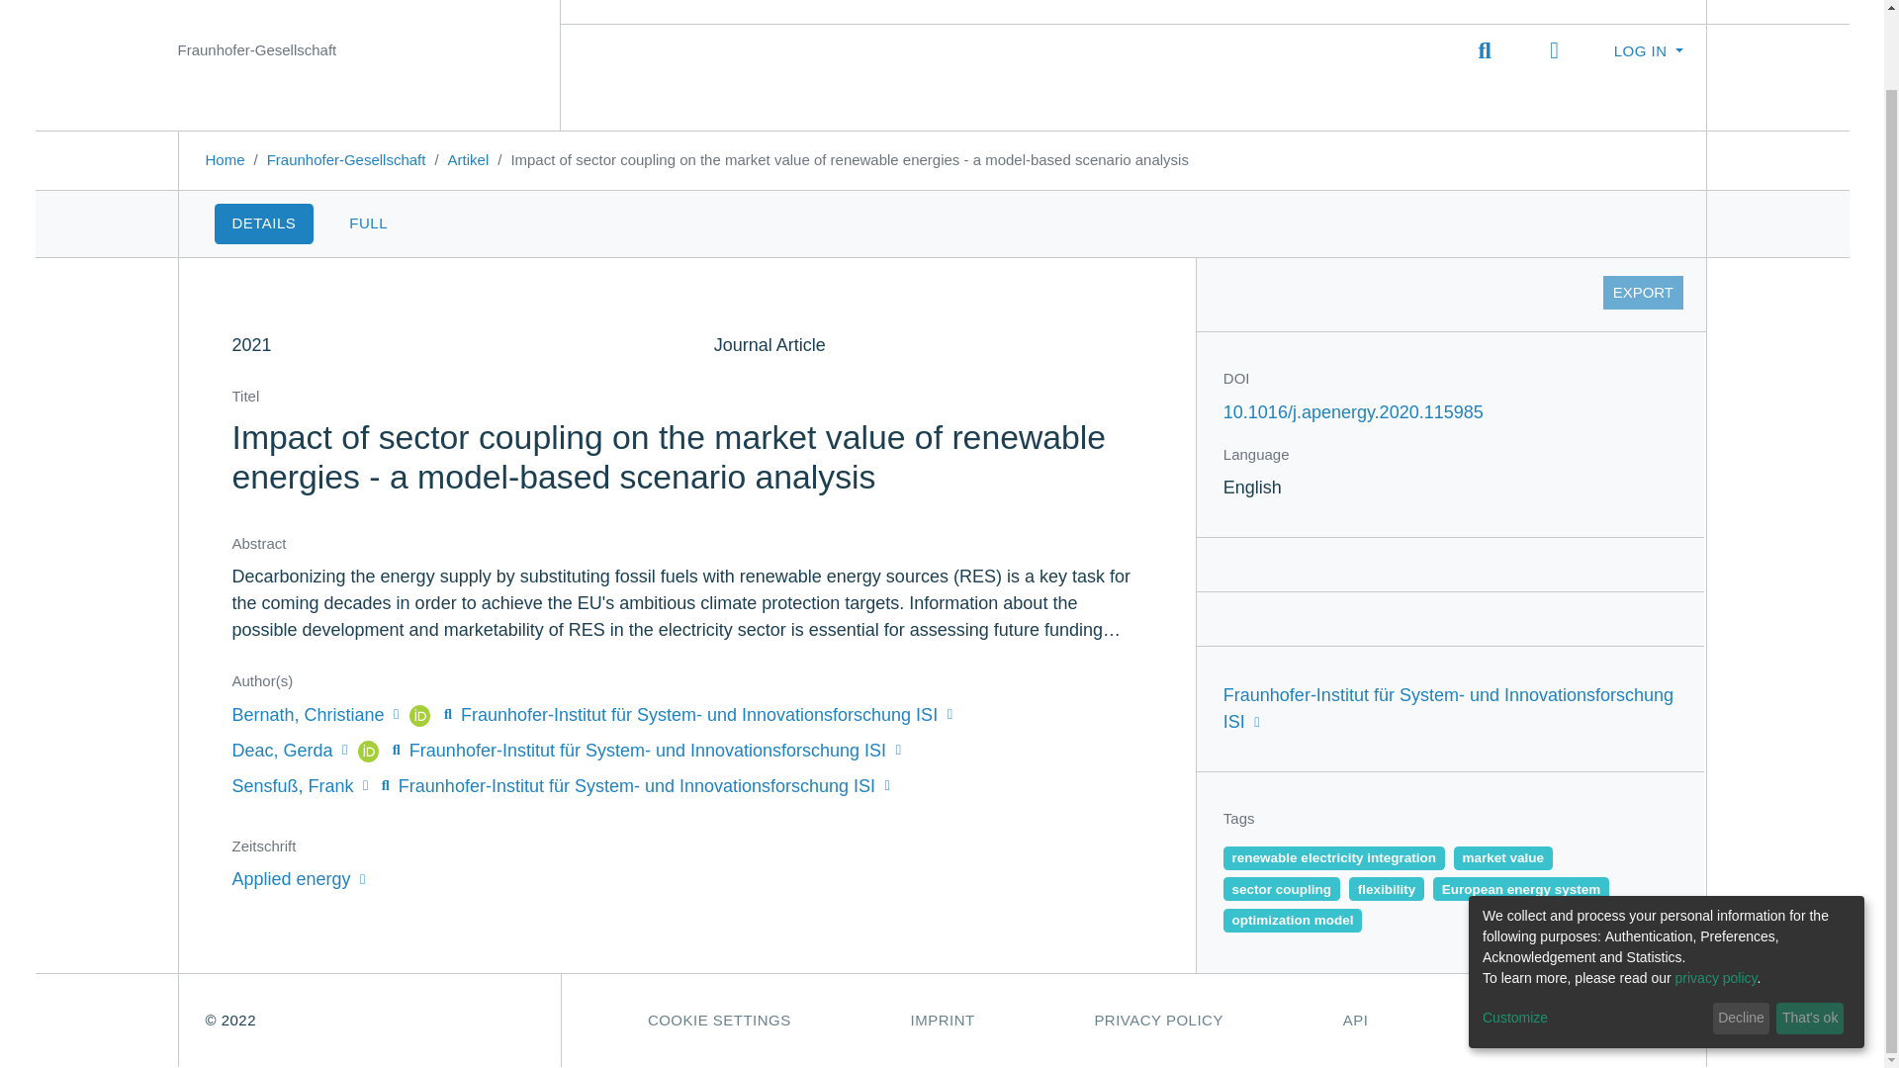 This screenshot has width=1899, height=1068. I want to click on flexibility, so click(1387, 888).